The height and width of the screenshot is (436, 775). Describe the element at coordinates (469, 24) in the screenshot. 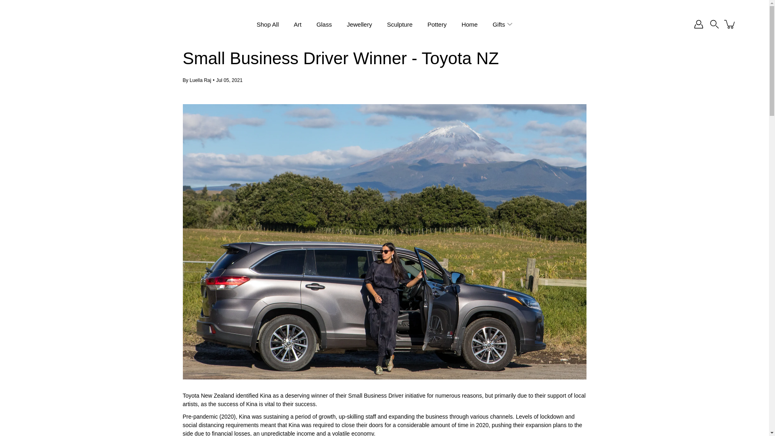

I see `Home` at that location.